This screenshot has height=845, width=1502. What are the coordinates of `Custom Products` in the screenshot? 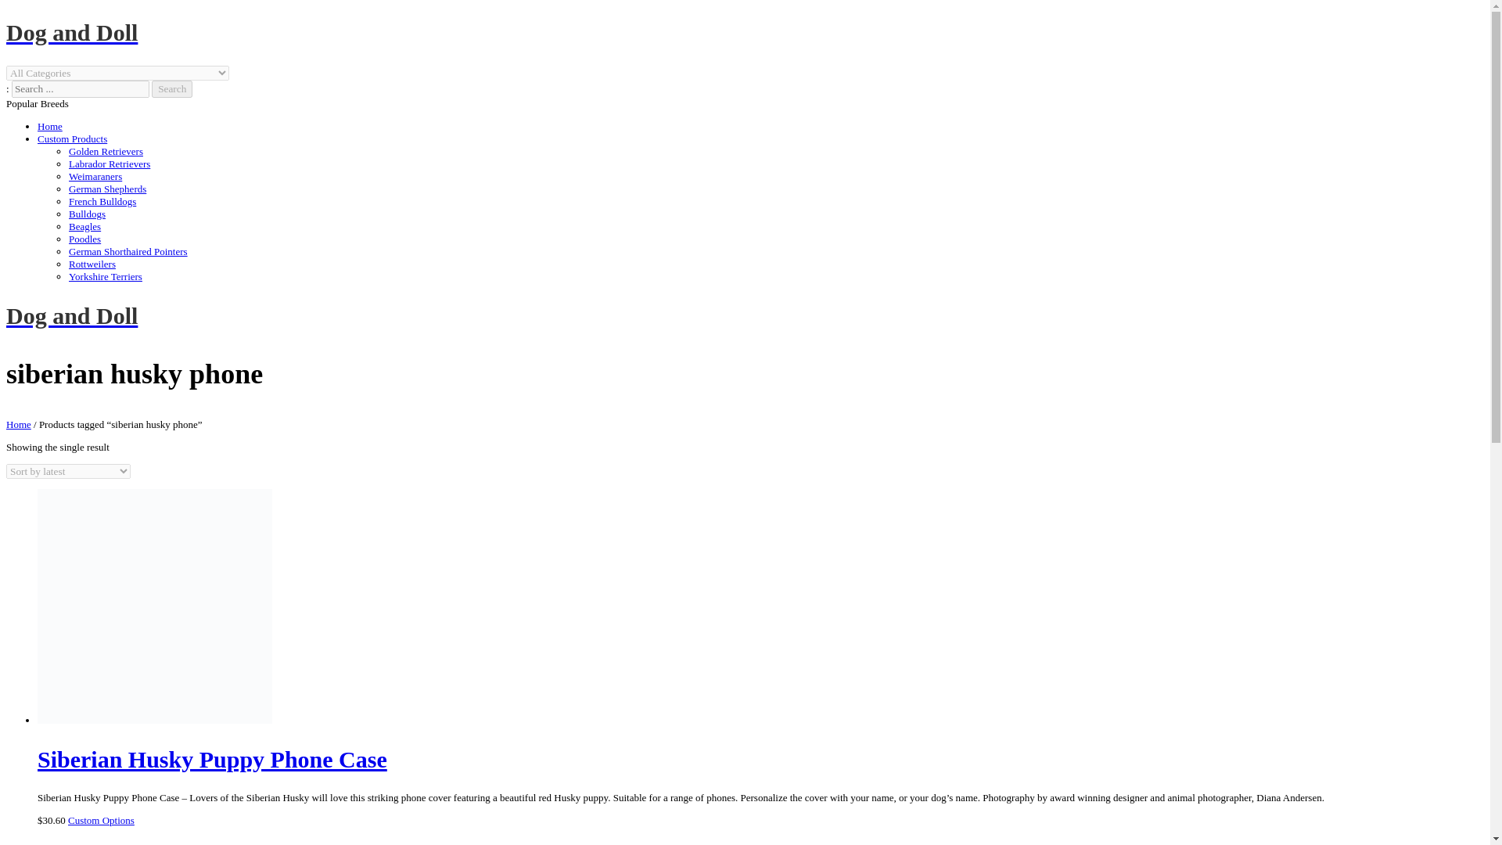 It's located at (72, 138).